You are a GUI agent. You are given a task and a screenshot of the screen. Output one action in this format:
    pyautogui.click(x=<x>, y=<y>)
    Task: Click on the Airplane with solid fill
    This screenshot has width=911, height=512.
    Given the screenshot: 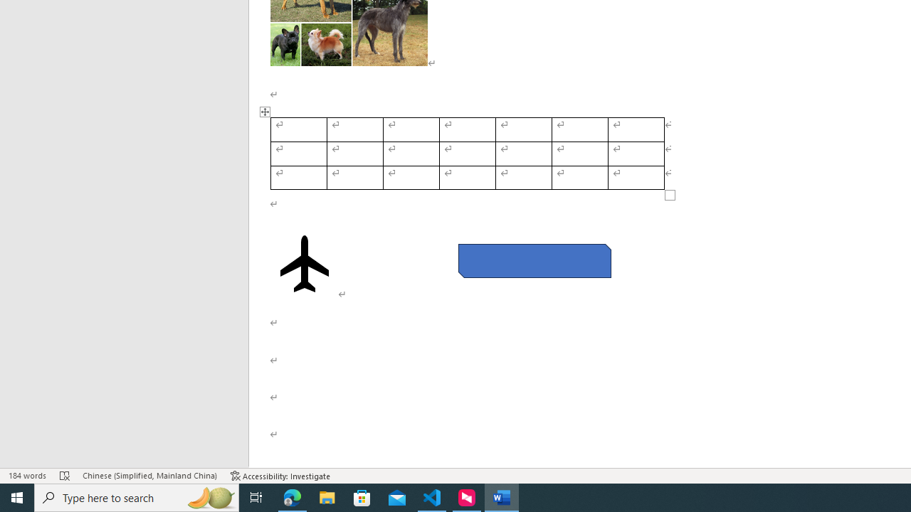 What is the action you would take?
    pyautogui.click(x=305, y=264)
    